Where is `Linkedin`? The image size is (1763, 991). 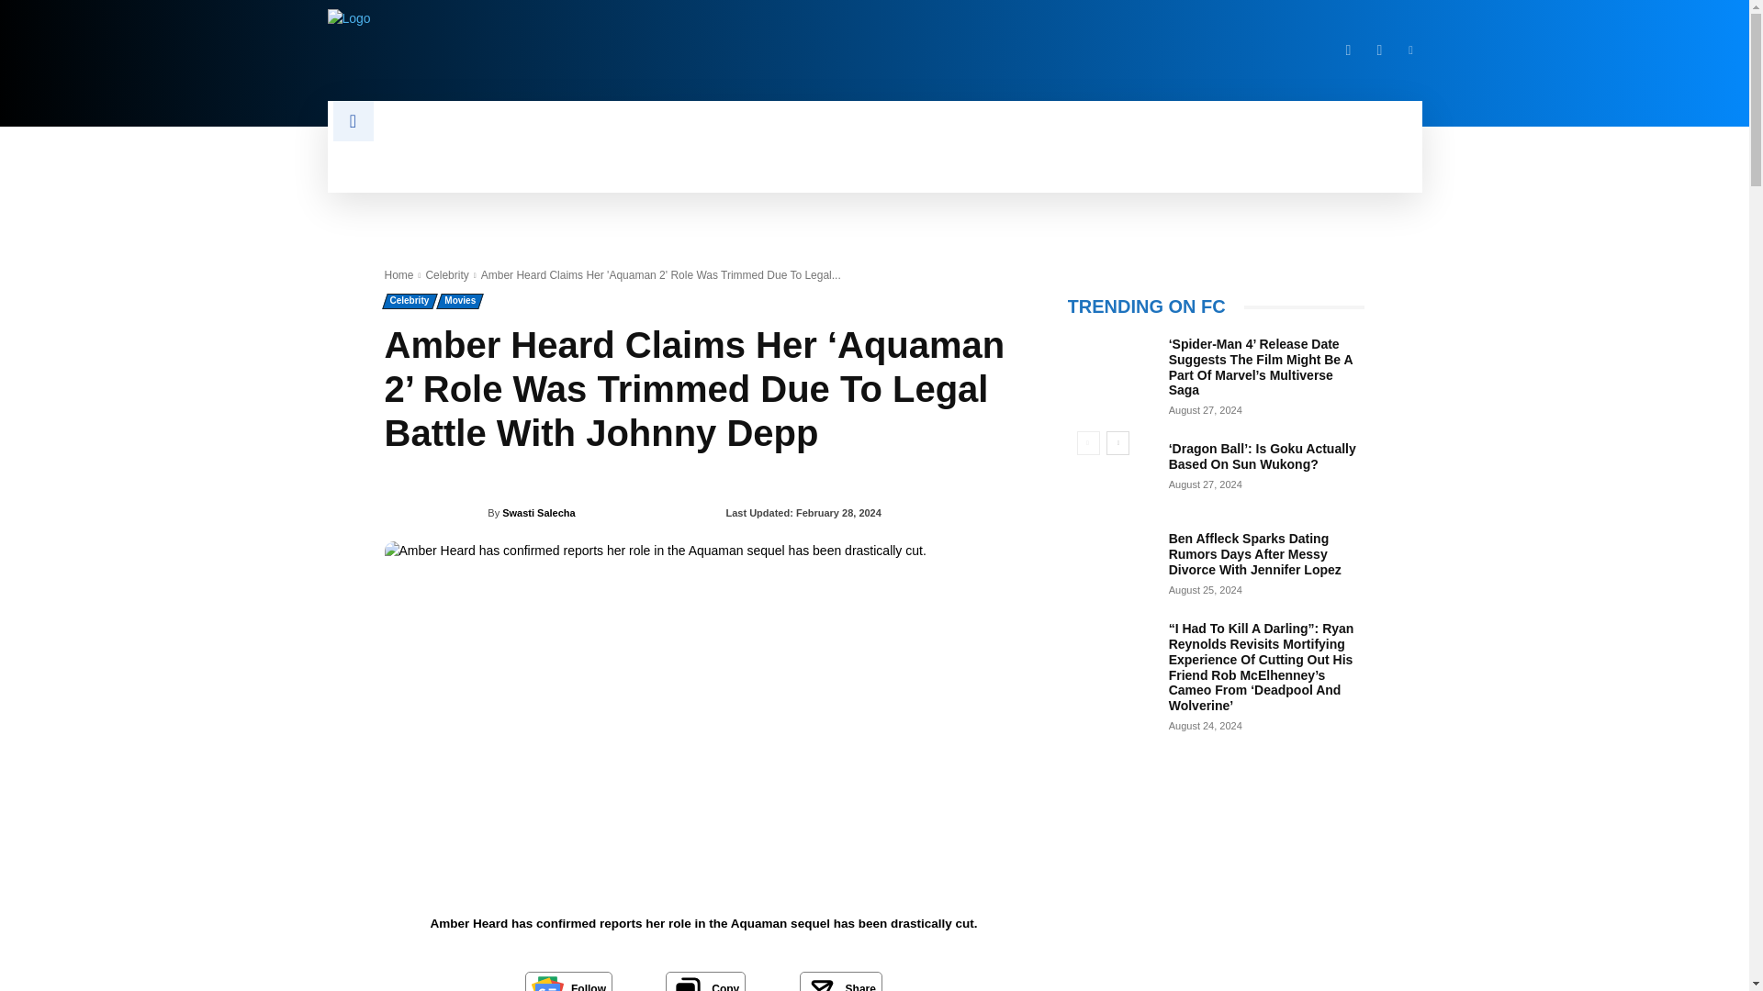 Linkedin is located at coordinates (1410, 50).